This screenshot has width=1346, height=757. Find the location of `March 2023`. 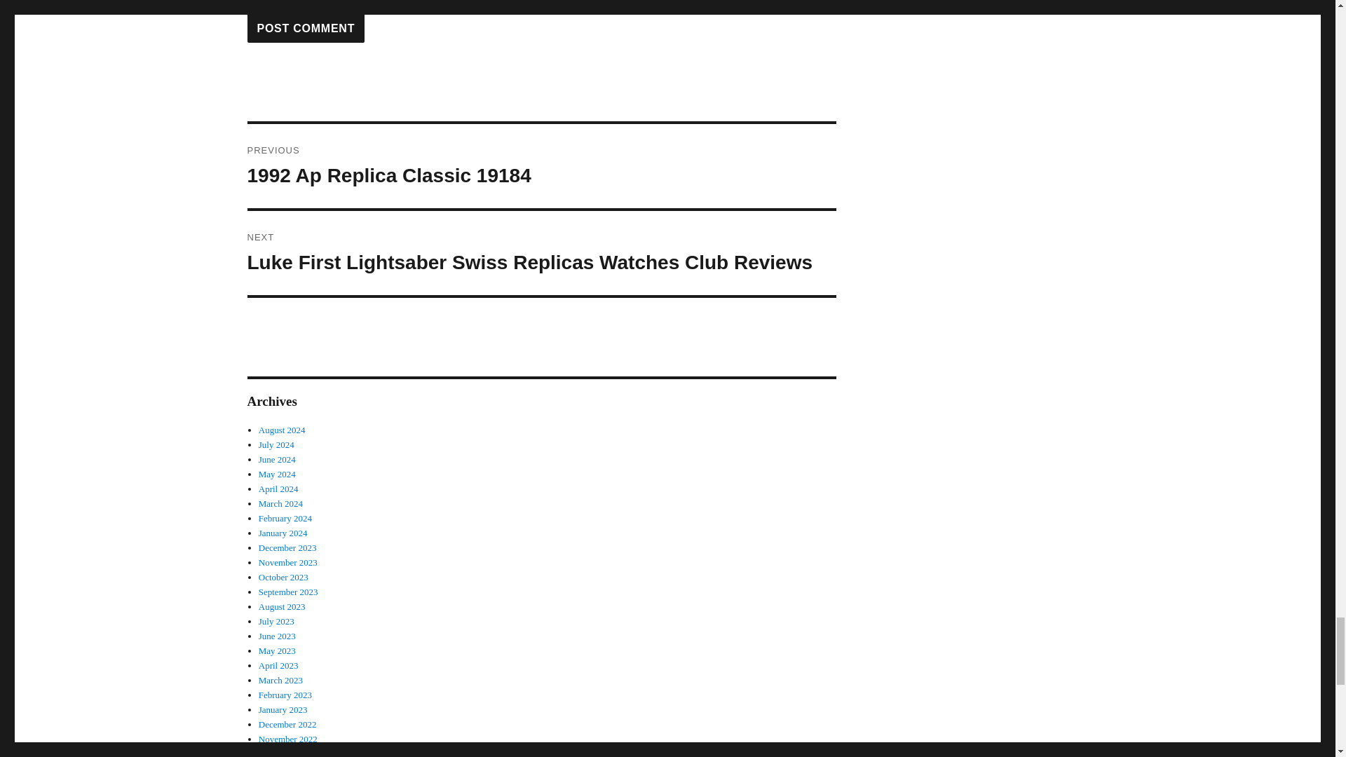

March 2023 is located at coordinates (541, 166).